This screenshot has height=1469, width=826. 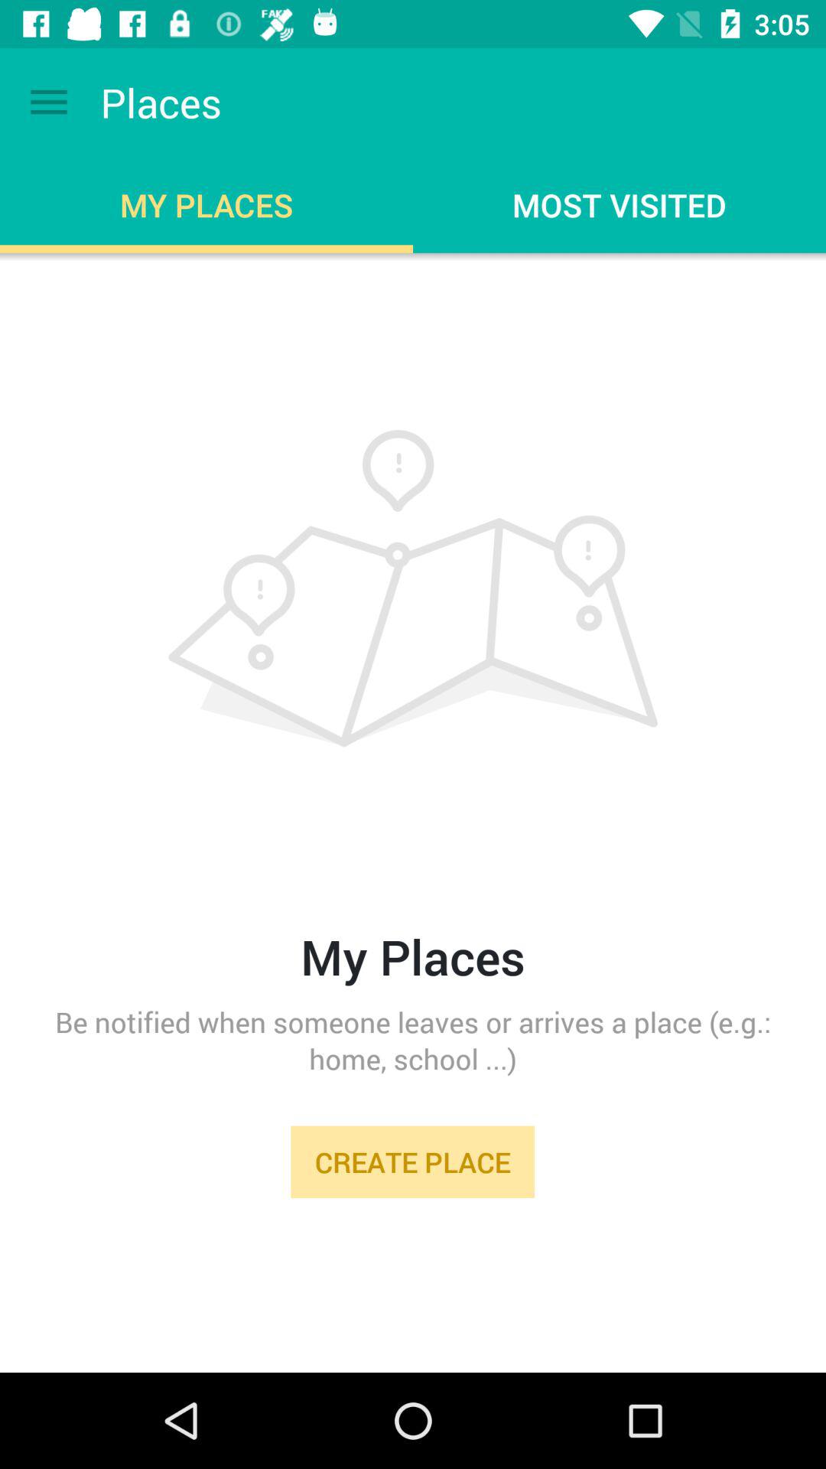 What do you see at coordinates (412, 1161) in the screenshot?
I see `jump to the create place` at bounding box center [412, 1161].